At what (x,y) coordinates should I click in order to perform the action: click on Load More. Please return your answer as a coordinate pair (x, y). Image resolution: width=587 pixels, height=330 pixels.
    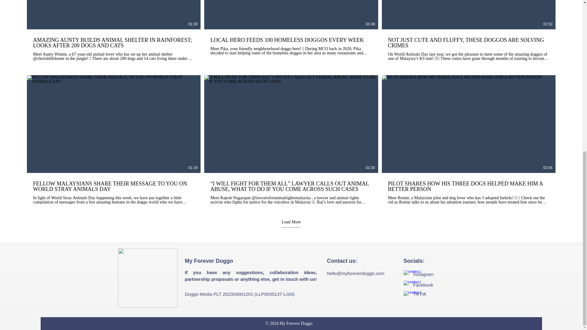
    Looking at the image, I should click on (291, 224).